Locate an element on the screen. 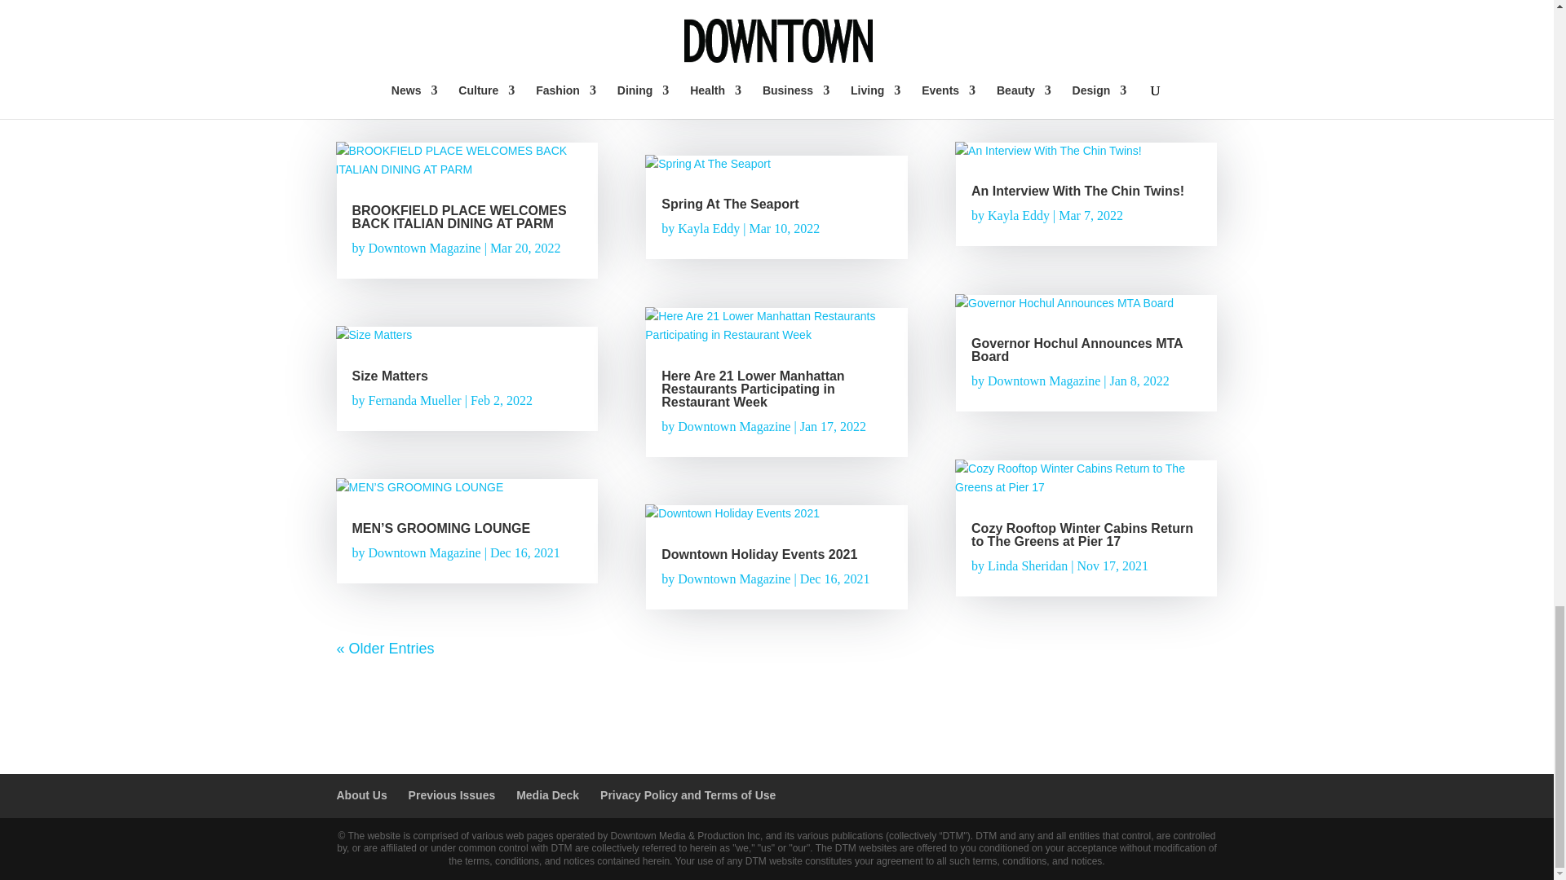 Image resolution: width=1566 pixels, height=880 pixels. Posts by Downtown Magazine is located at coordinates (424, 248).